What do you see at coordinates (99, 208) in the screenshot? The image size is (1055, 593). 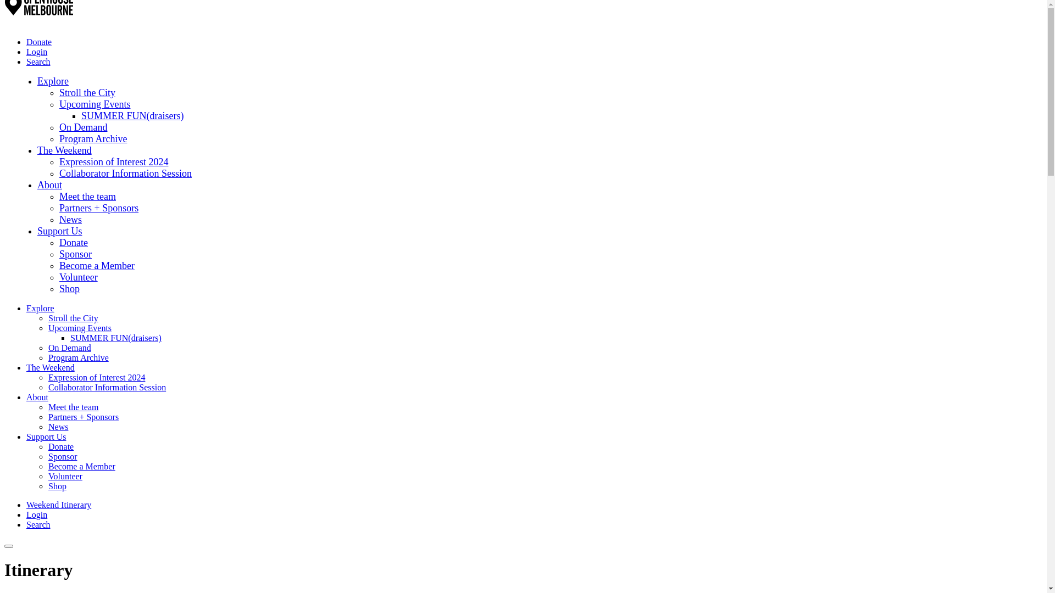 I see `Partners + Sponsors` at bounding box center [99, 208].